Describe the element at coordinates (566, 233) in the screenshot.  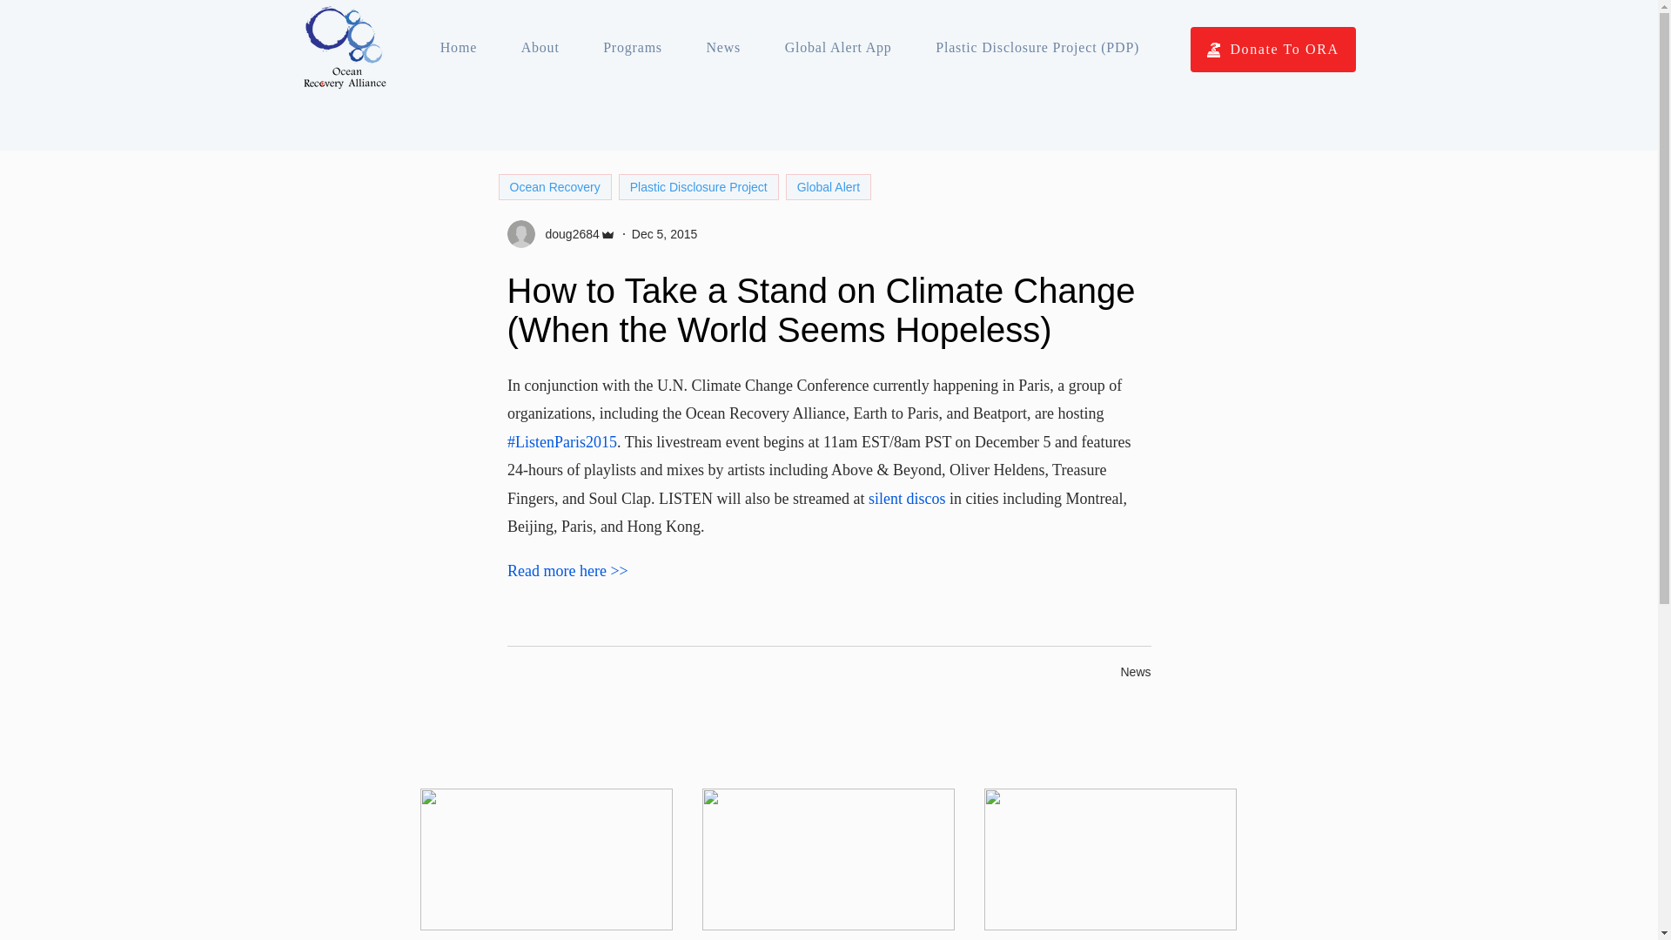
I see `doug2684` at that location.